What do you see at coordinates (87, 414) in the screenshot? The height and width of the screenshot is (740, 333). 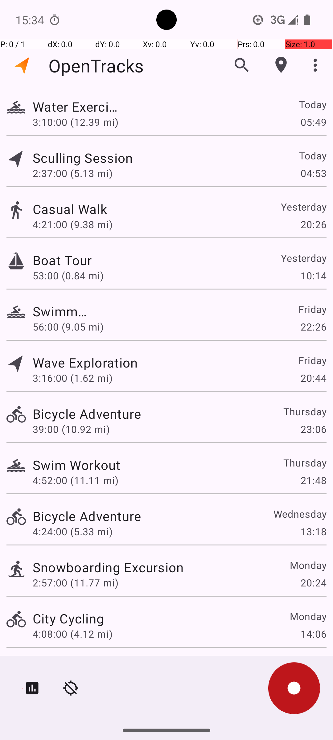 I see `Bicycle Adventure` at bounding box center [87, 414].